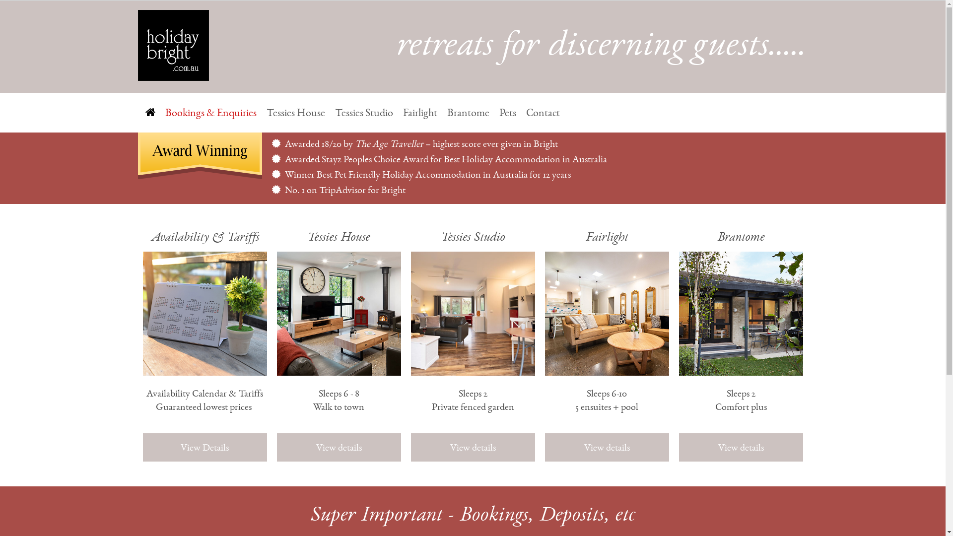 The height and width of the screenshot is (536, 953). What do you see at coordinates (468, 113) in the screenshot?
I see `Brantome` at bounding box center [468, 113].